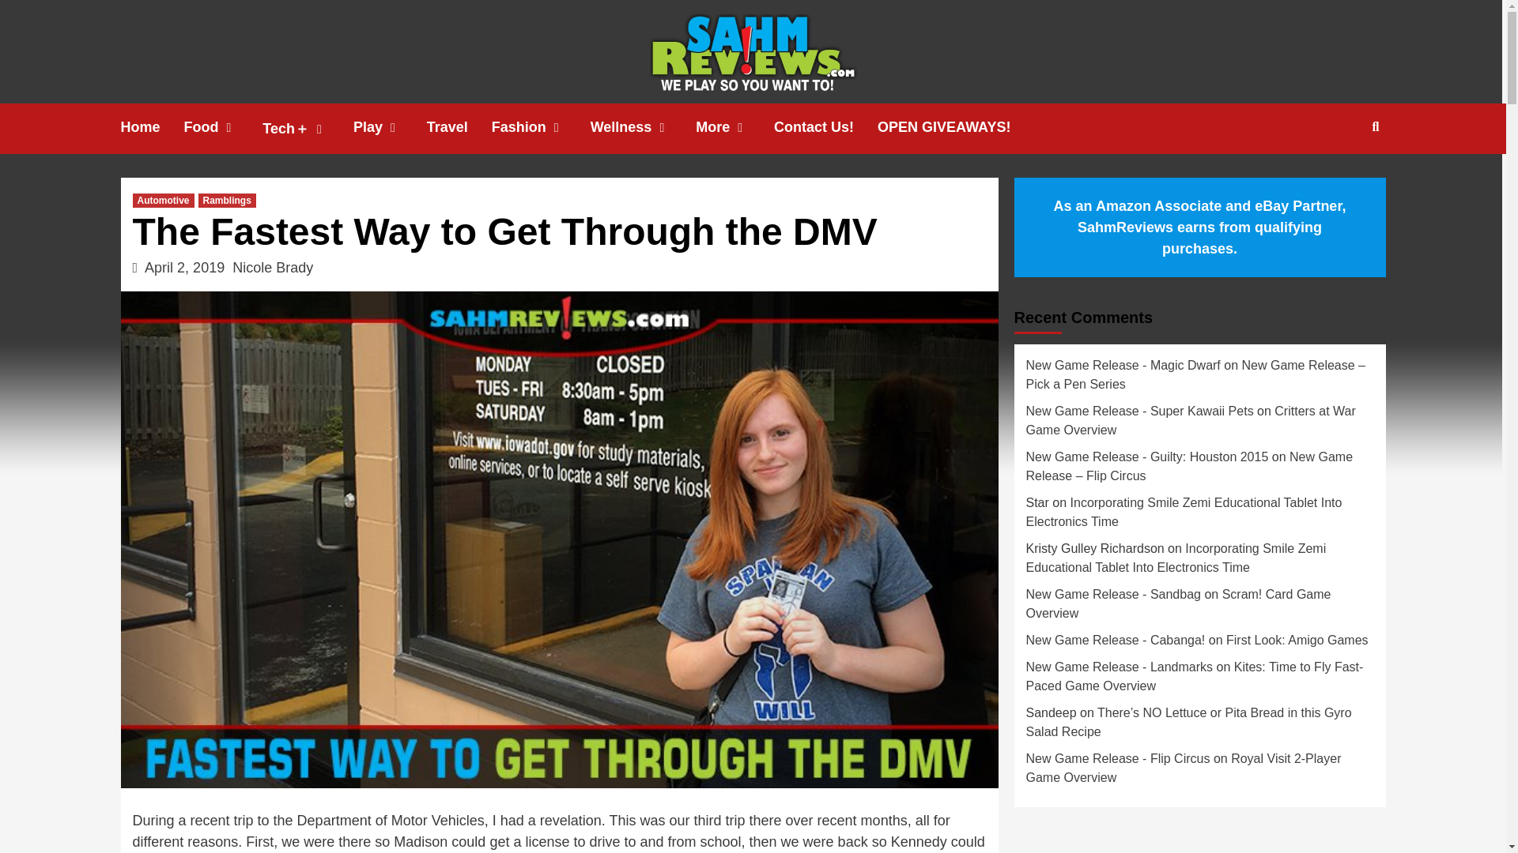 The height and width of the screenshot is (853, 1518). Describe the element at coordinates (459, 127) in the screenshot. I see `Travel` at that location.